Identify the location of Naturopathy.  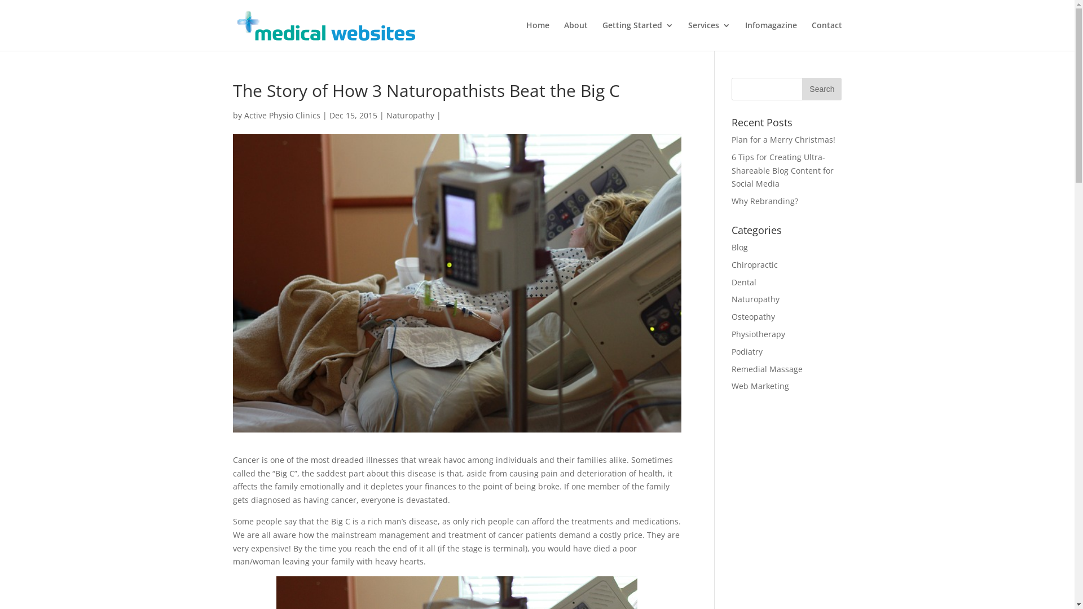
(756, 299).